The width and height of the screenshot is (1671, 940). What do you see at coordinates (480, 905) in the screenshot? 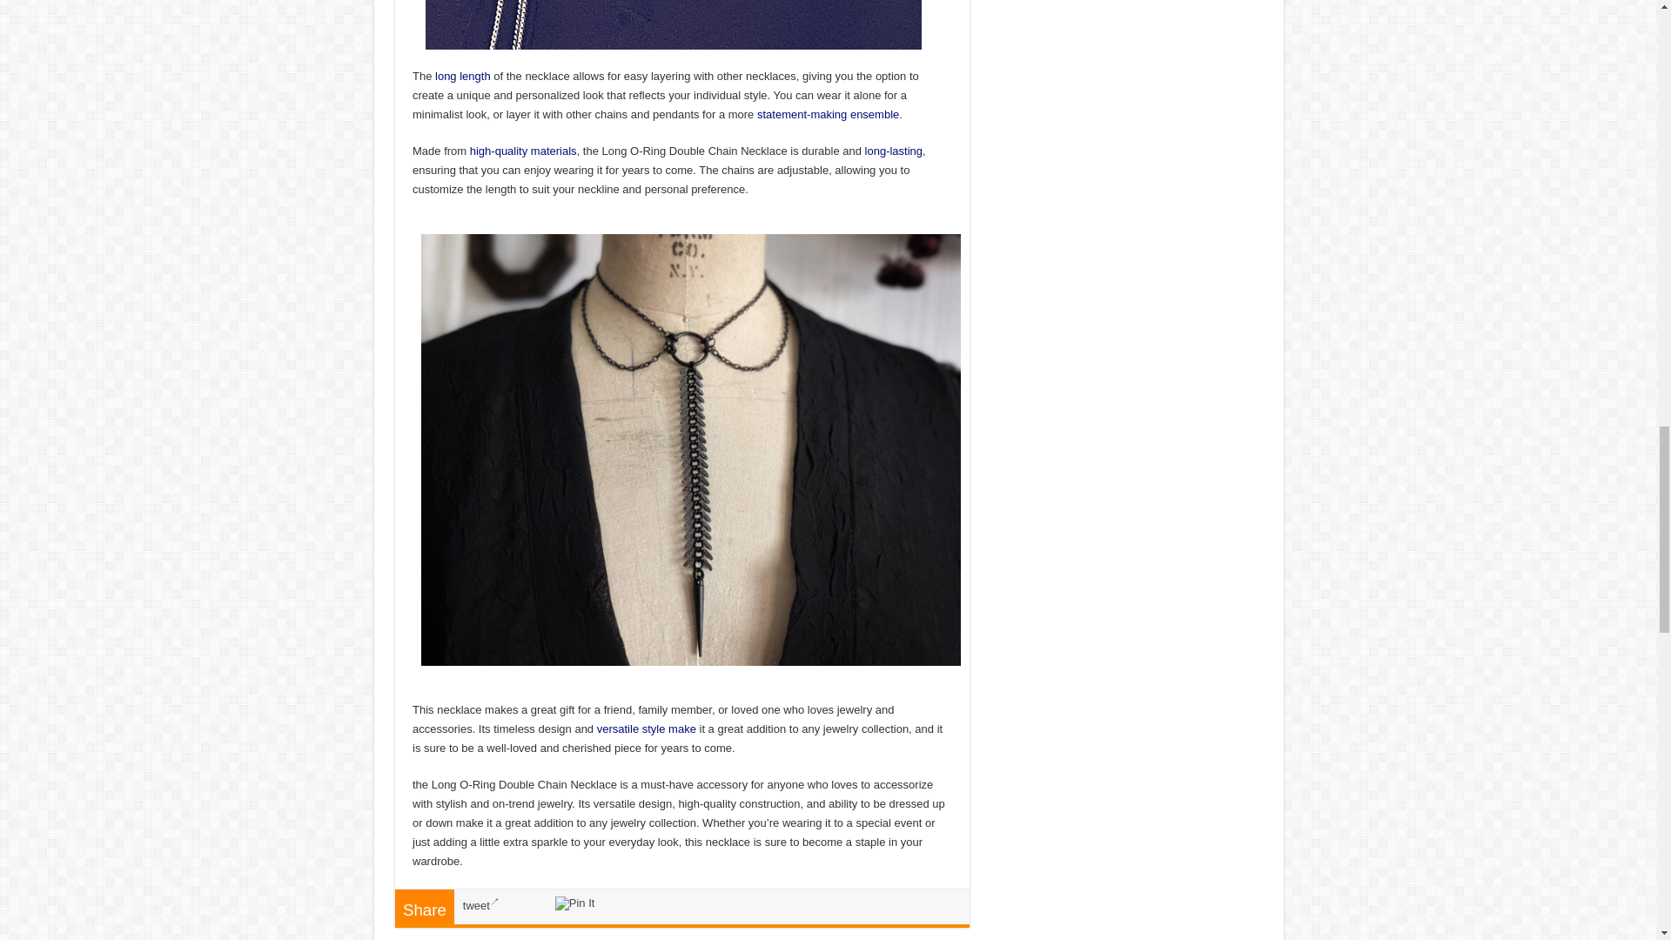
I see `tweet` at bounding box center [480, 905].